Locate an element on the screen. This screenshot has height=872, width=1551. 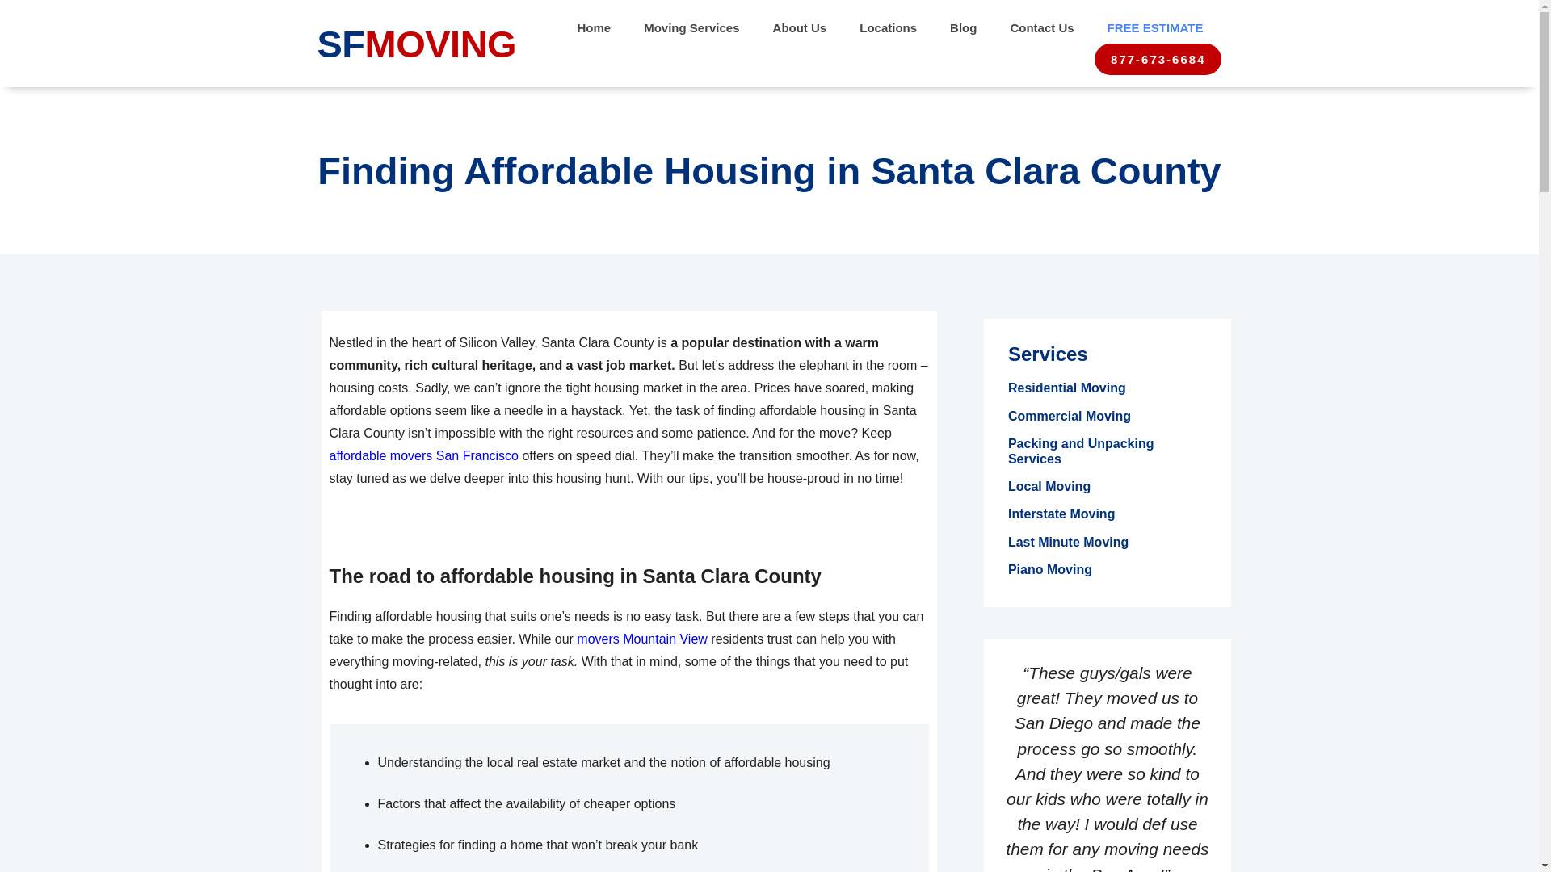
SFMOVING is located at coordinates (416, 44).